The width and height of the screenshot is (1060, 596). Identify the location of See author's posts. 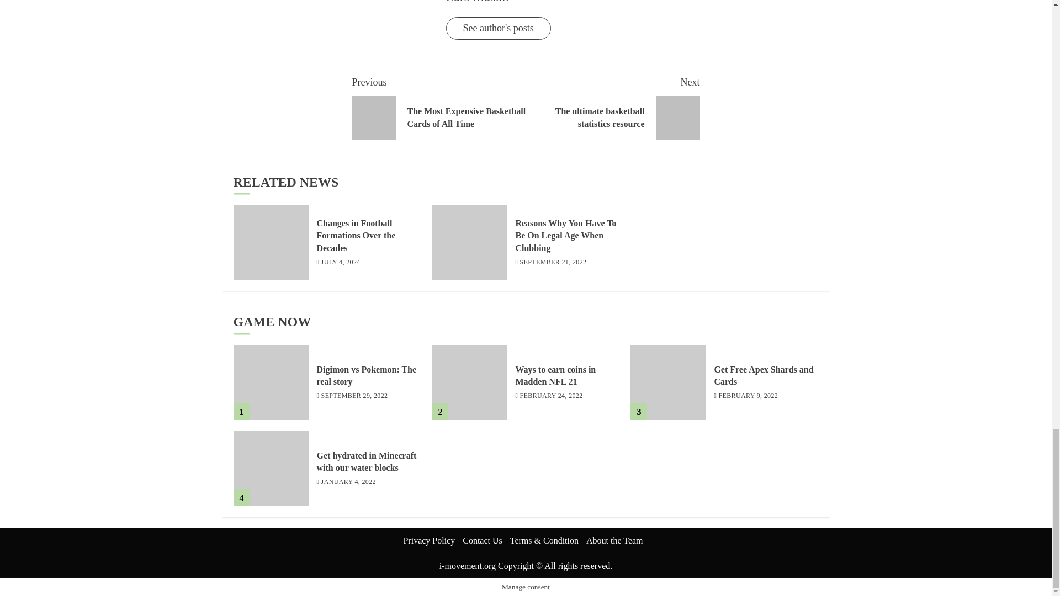
(499, 29).